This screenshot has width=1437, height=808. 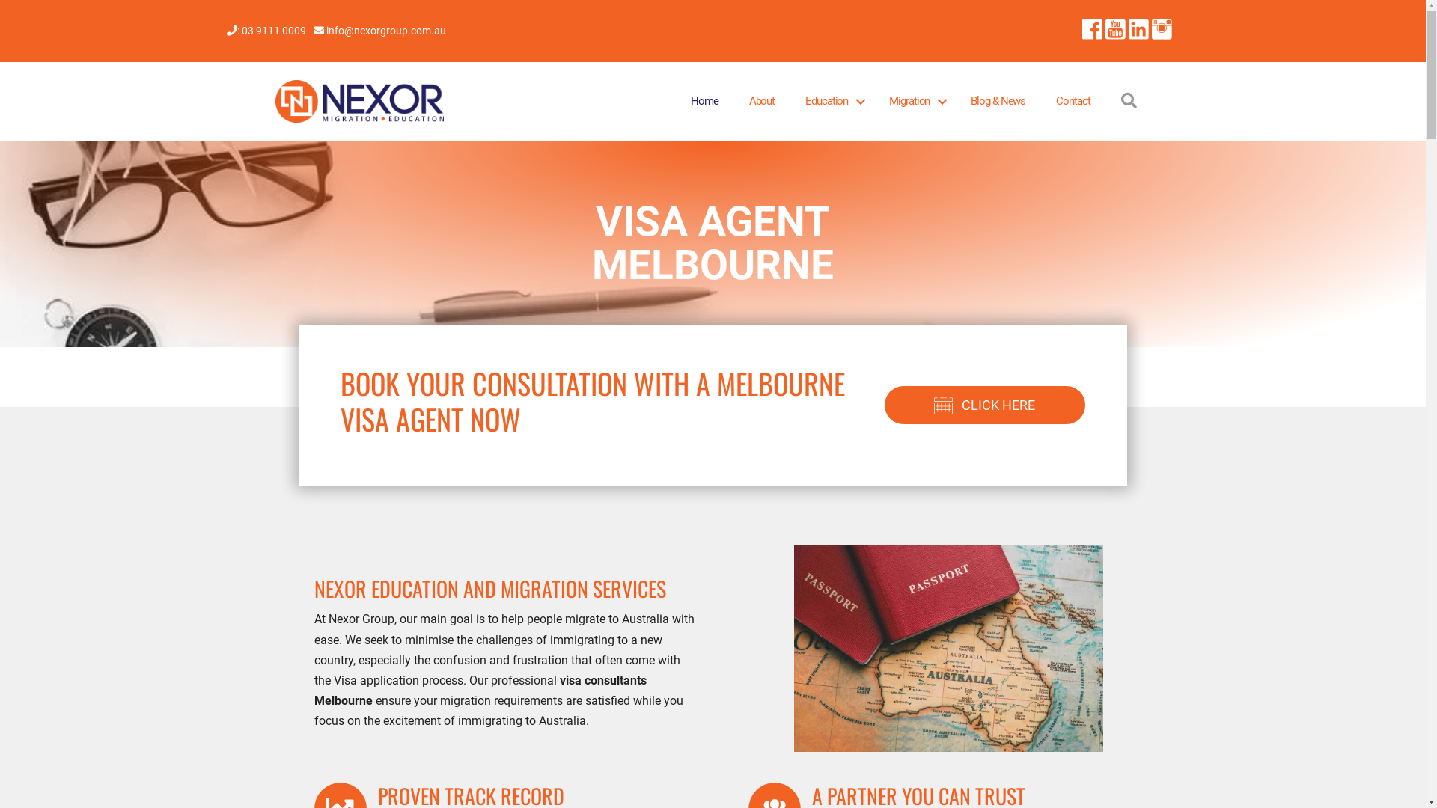 I want to click on About, so click(x=762, y=102).